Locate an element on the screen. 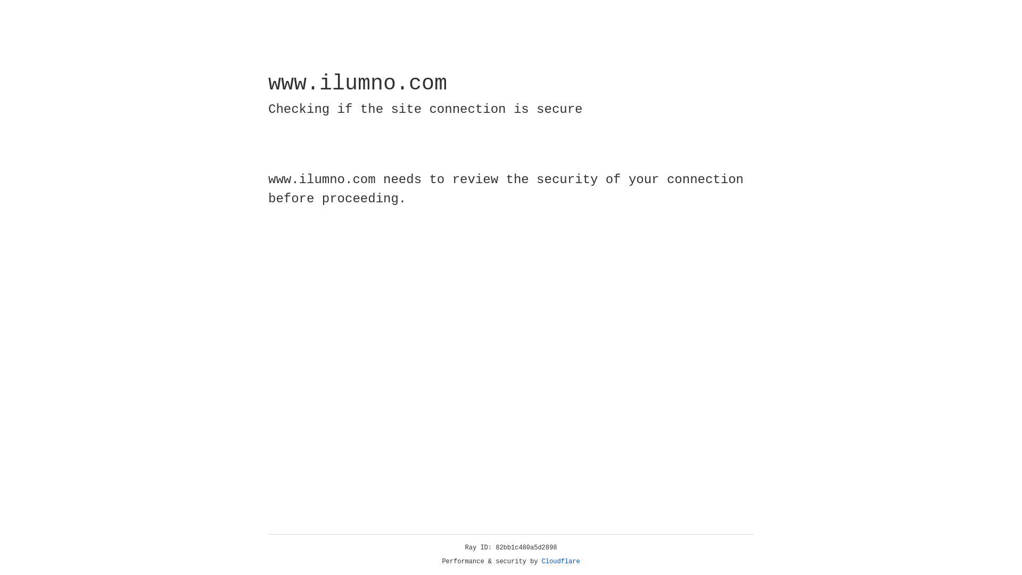 Image resolution: width=1022 pixels, height=575 pixels. Cloudflare is located at coordinates (561, 562).